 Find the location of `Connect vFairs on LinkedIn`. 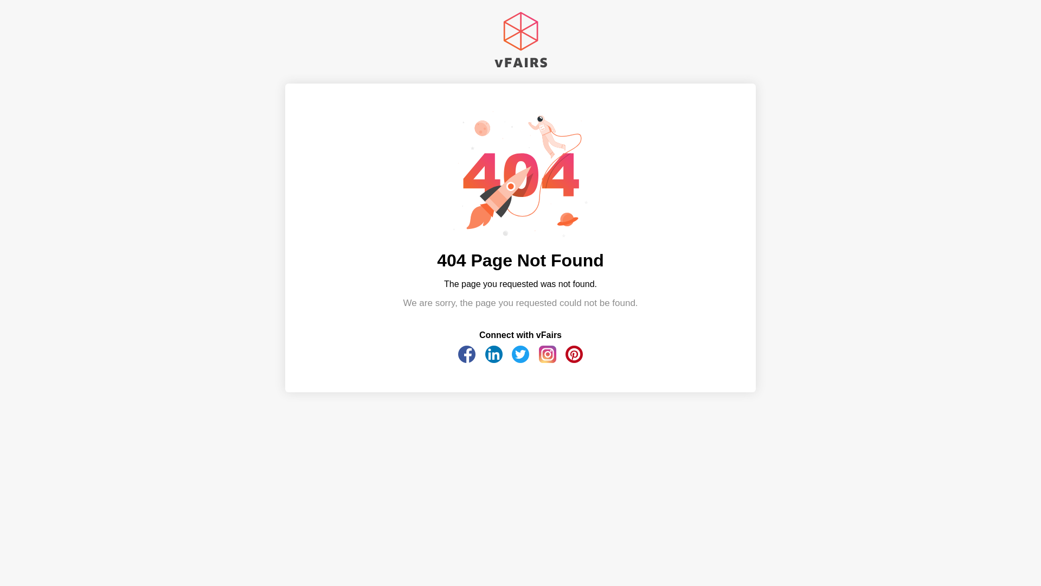

Connect vFairs on LinkedIn is located at coordinates (493, 359).